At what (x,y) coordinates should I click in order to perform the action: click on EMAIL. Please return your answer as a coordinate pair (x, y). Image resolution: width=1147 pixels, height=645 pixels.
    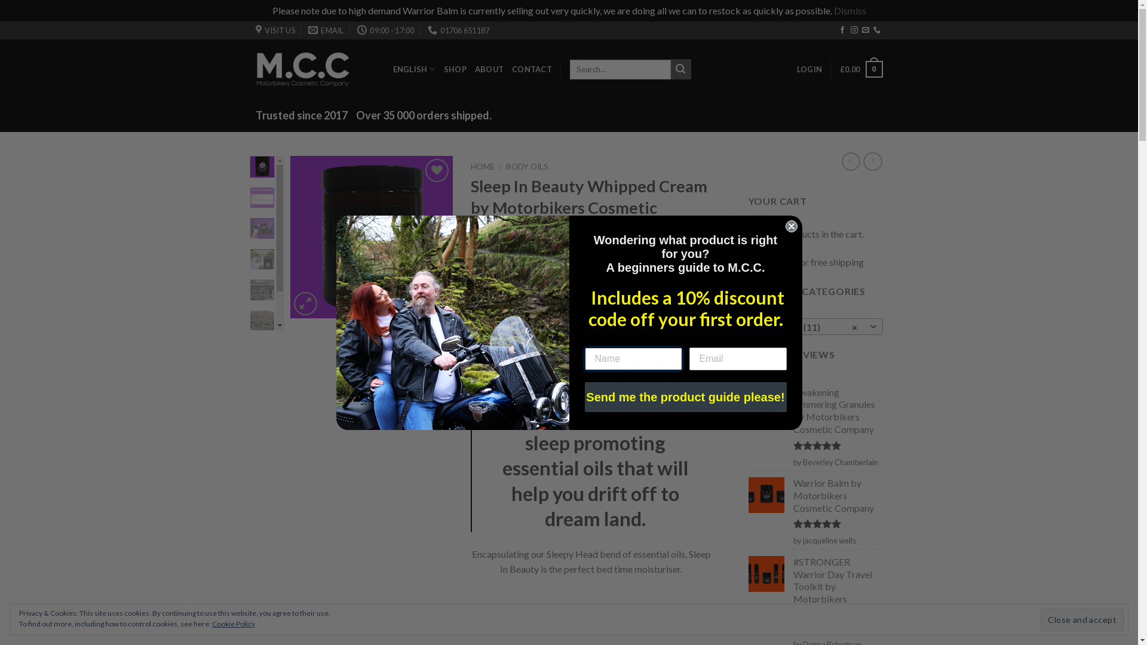
    Looking at the image, I should click on (326, 30).